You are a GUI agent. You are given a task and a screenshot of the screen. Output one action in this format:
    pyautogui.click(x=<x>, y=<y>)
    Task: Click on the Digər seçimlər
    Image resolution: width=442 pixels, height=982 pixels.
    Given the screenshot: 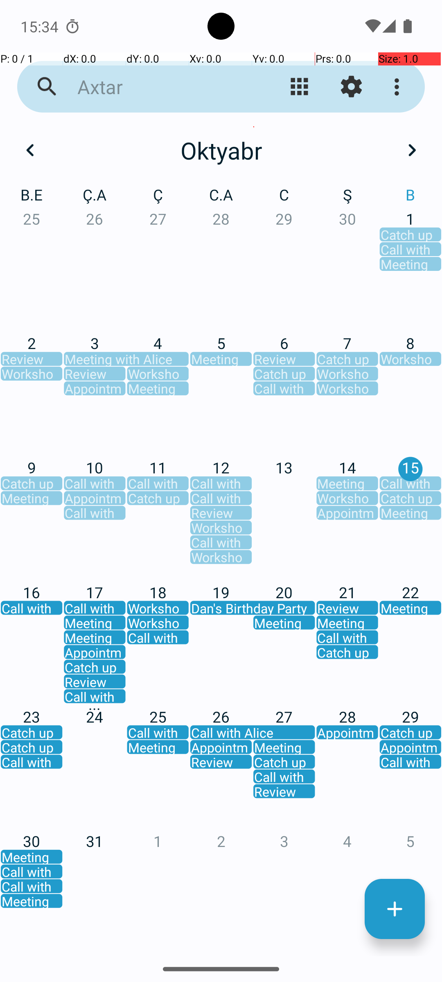 What is the action you would take?
    pyautogui.click(x=399, y=87)
    